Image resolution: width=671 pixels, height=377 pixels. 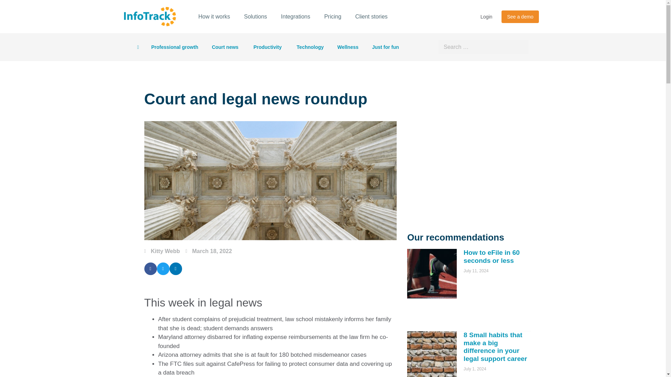 What do you see at coordinates (310, 47) in the screenshot?
I see `Technology` at bounding box center [310, 47].